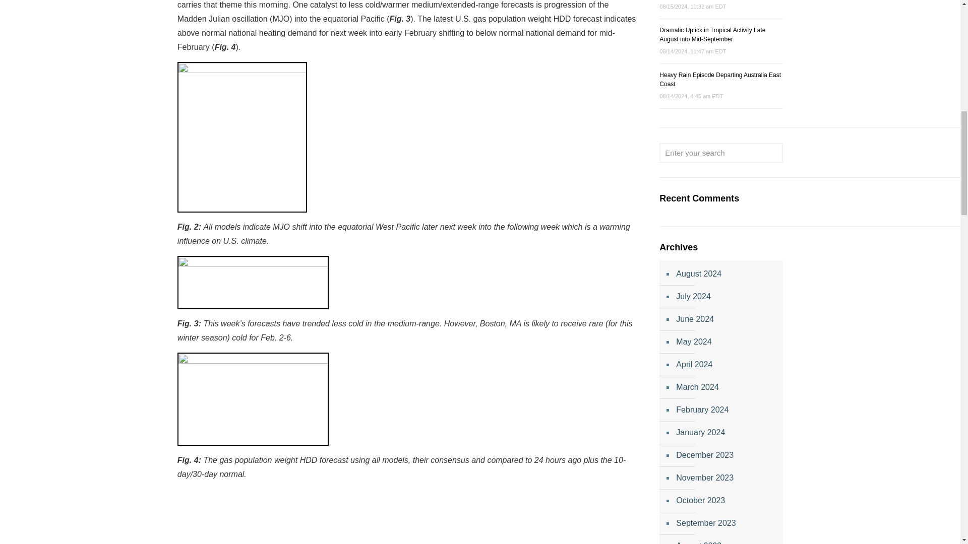 The width and height of the screenshot is (968, 544). Describe the element at coordinates (726, 501) in the screenshot. I see `October 2023` at that location.